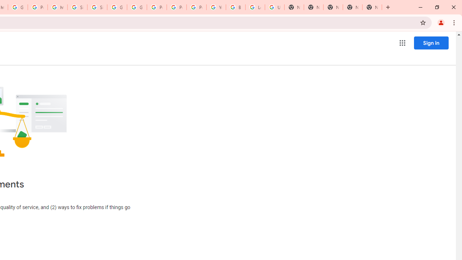  Describe the element at coordinates (372, 7) in the screenshot. I see `New Tab` at that location.